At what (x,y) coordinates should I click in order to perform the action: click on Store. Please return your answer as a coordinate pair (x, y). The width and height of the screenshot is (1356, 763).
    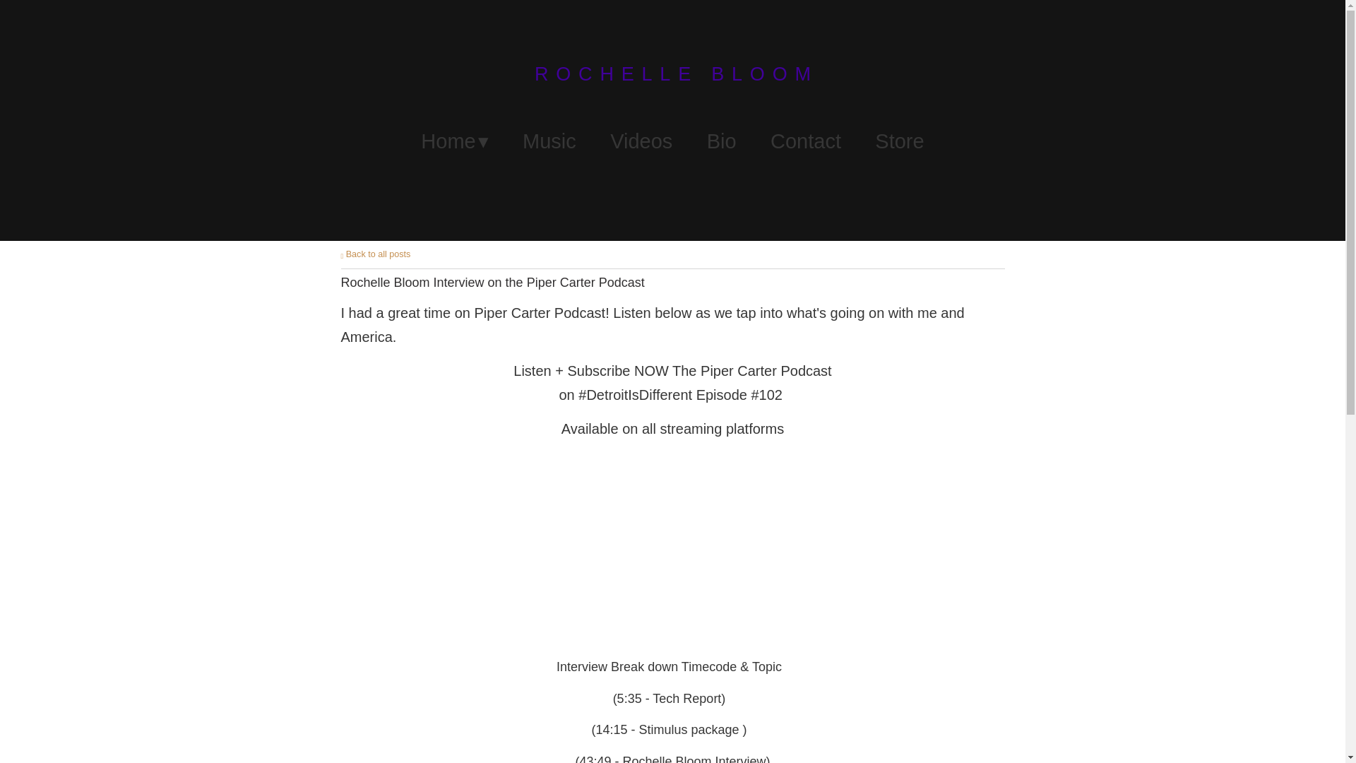
    Looking at the image, I should click on (898, 142).